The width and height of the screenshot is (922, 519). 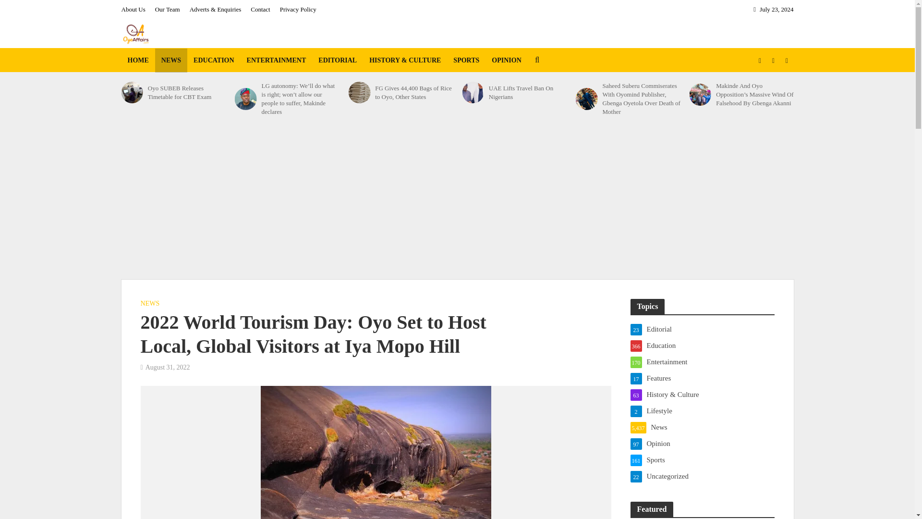 What do you see at coordinates (338, 61) in the screenshot?
I see `EDITORIAL` at bounding box center [338, 61].